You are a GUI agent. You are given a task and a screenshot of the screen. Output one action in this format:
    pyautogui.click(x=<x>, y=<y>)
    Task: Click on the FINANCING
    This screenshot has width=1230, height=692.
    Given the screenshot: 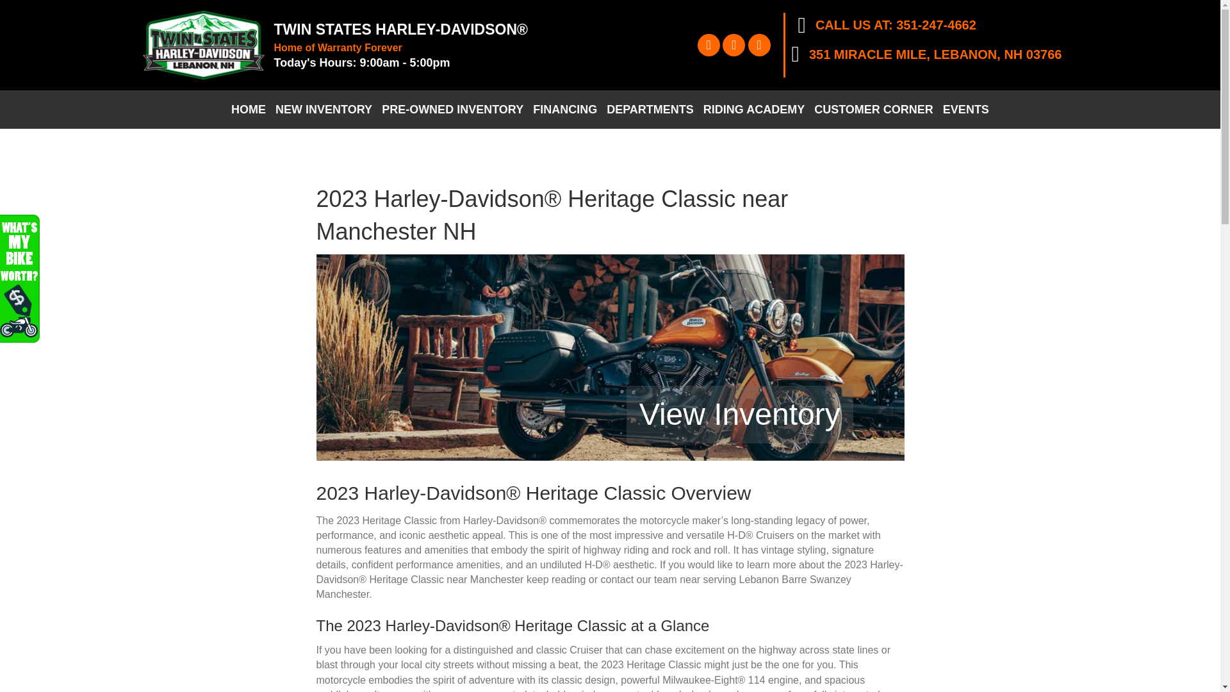 What is the action you would take?
    pyautogui.click(x=565, y=110)
    